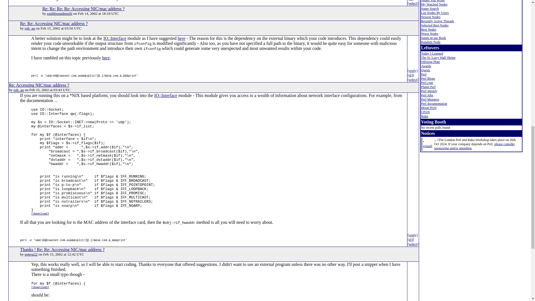  I want to click on 2024-05-30 14:23:36, so click(427, 146).